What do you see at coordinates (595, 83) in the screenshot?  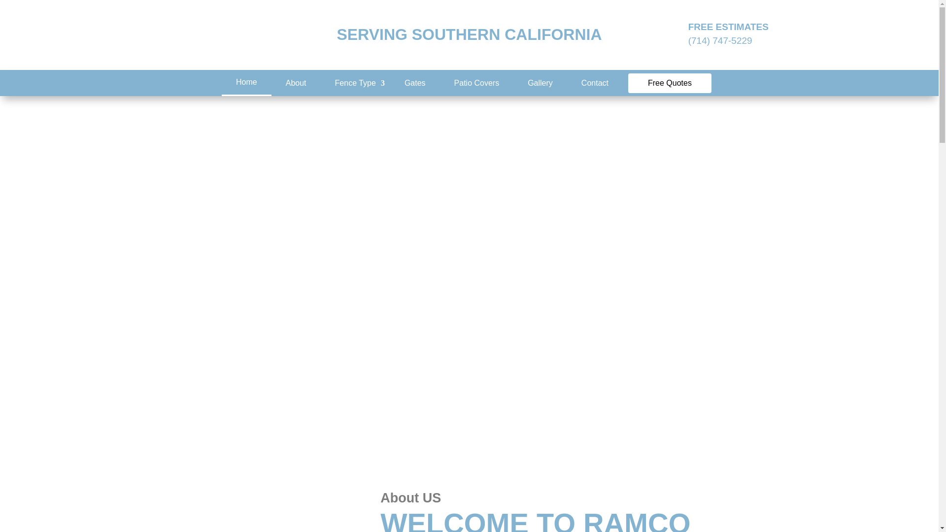 I see `Contact` at bounding box center [595, 83].